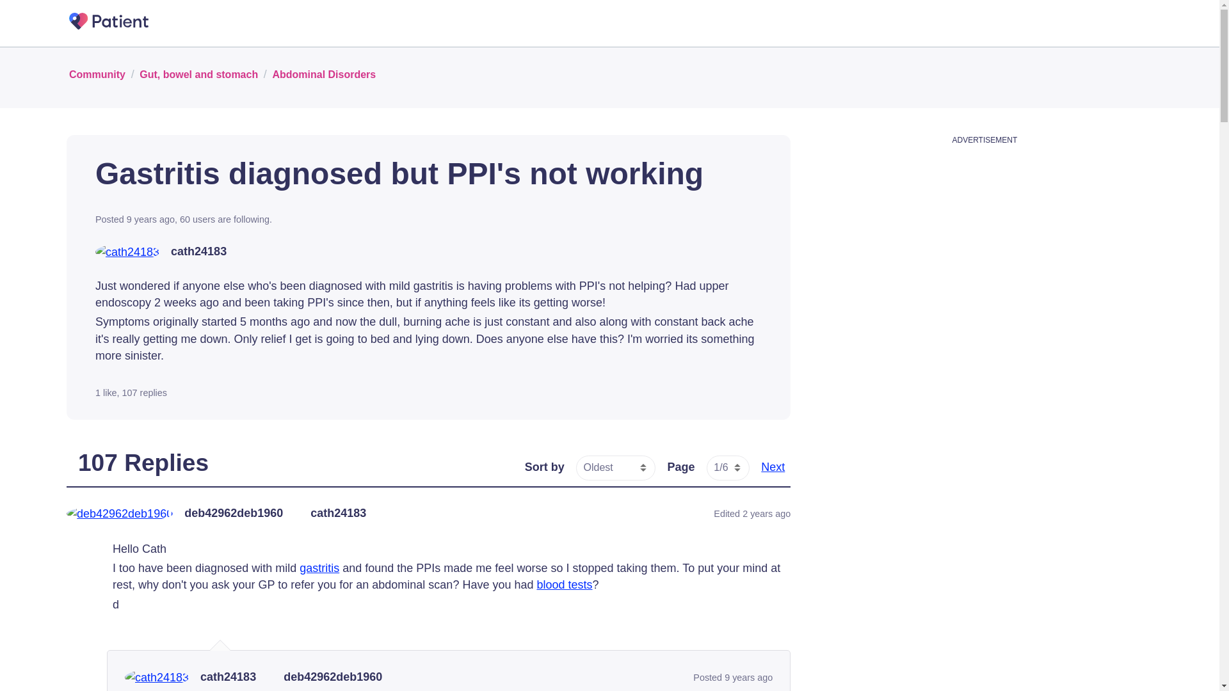 The image size is (1229, 691). What do you see at coordinates (97, 74) in the screenshot?
I see `Community` at bounding box center [97, 74].